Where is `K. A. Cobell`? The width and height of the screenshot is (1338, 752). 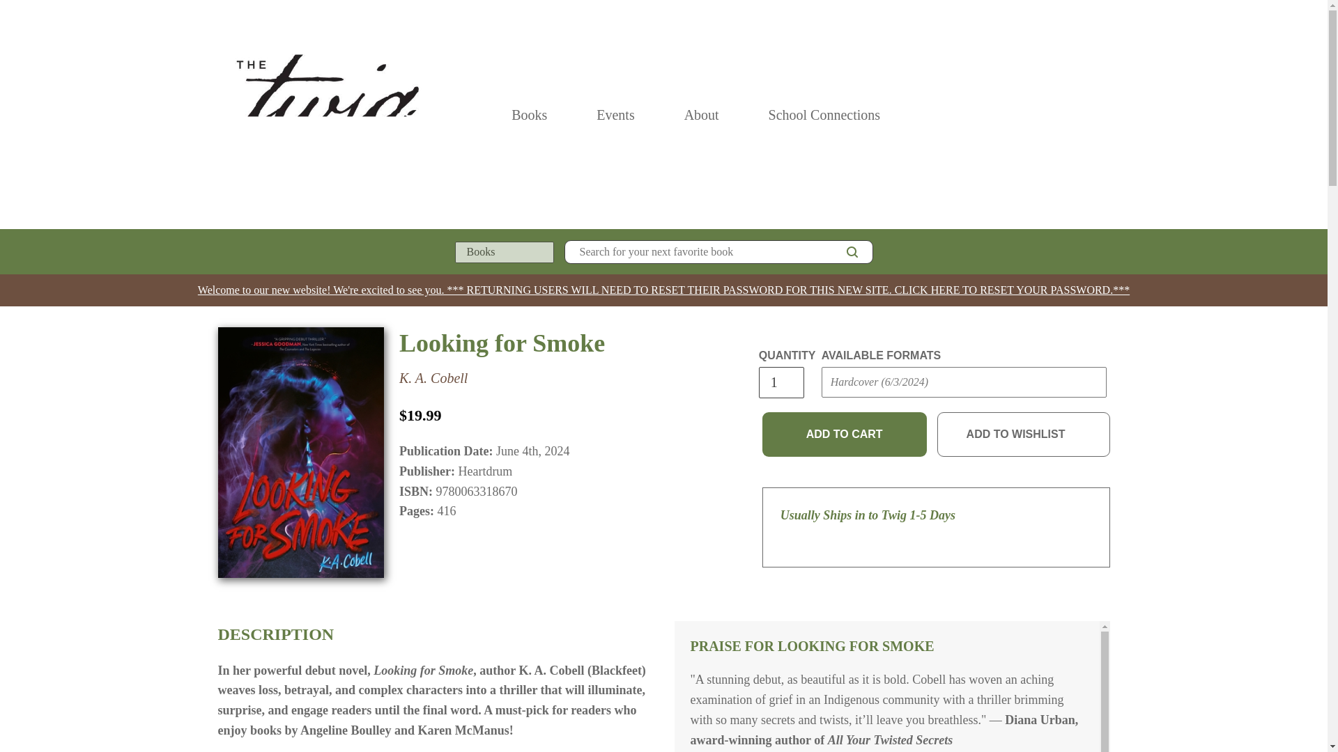 K. A. Cobell is located at coordinates (433, 378).